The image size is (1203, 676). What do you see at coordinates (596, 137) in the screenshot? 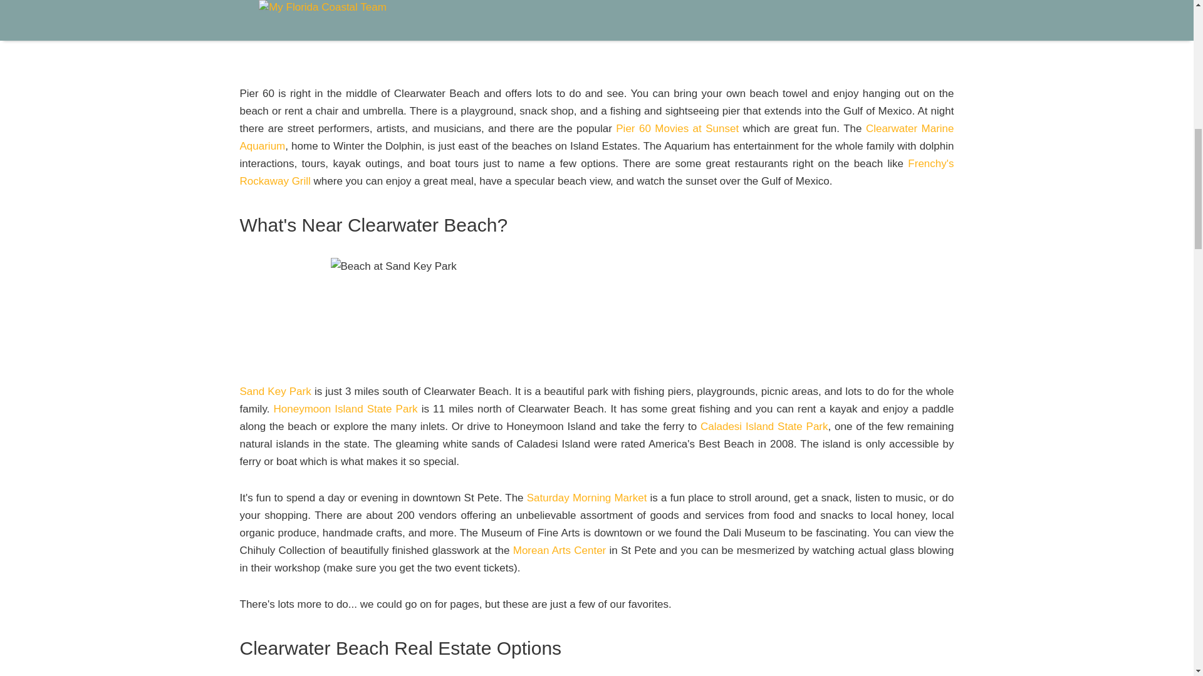
I see `See the Clearwater Beach Acquarium website` at bounding box center [596, 137].